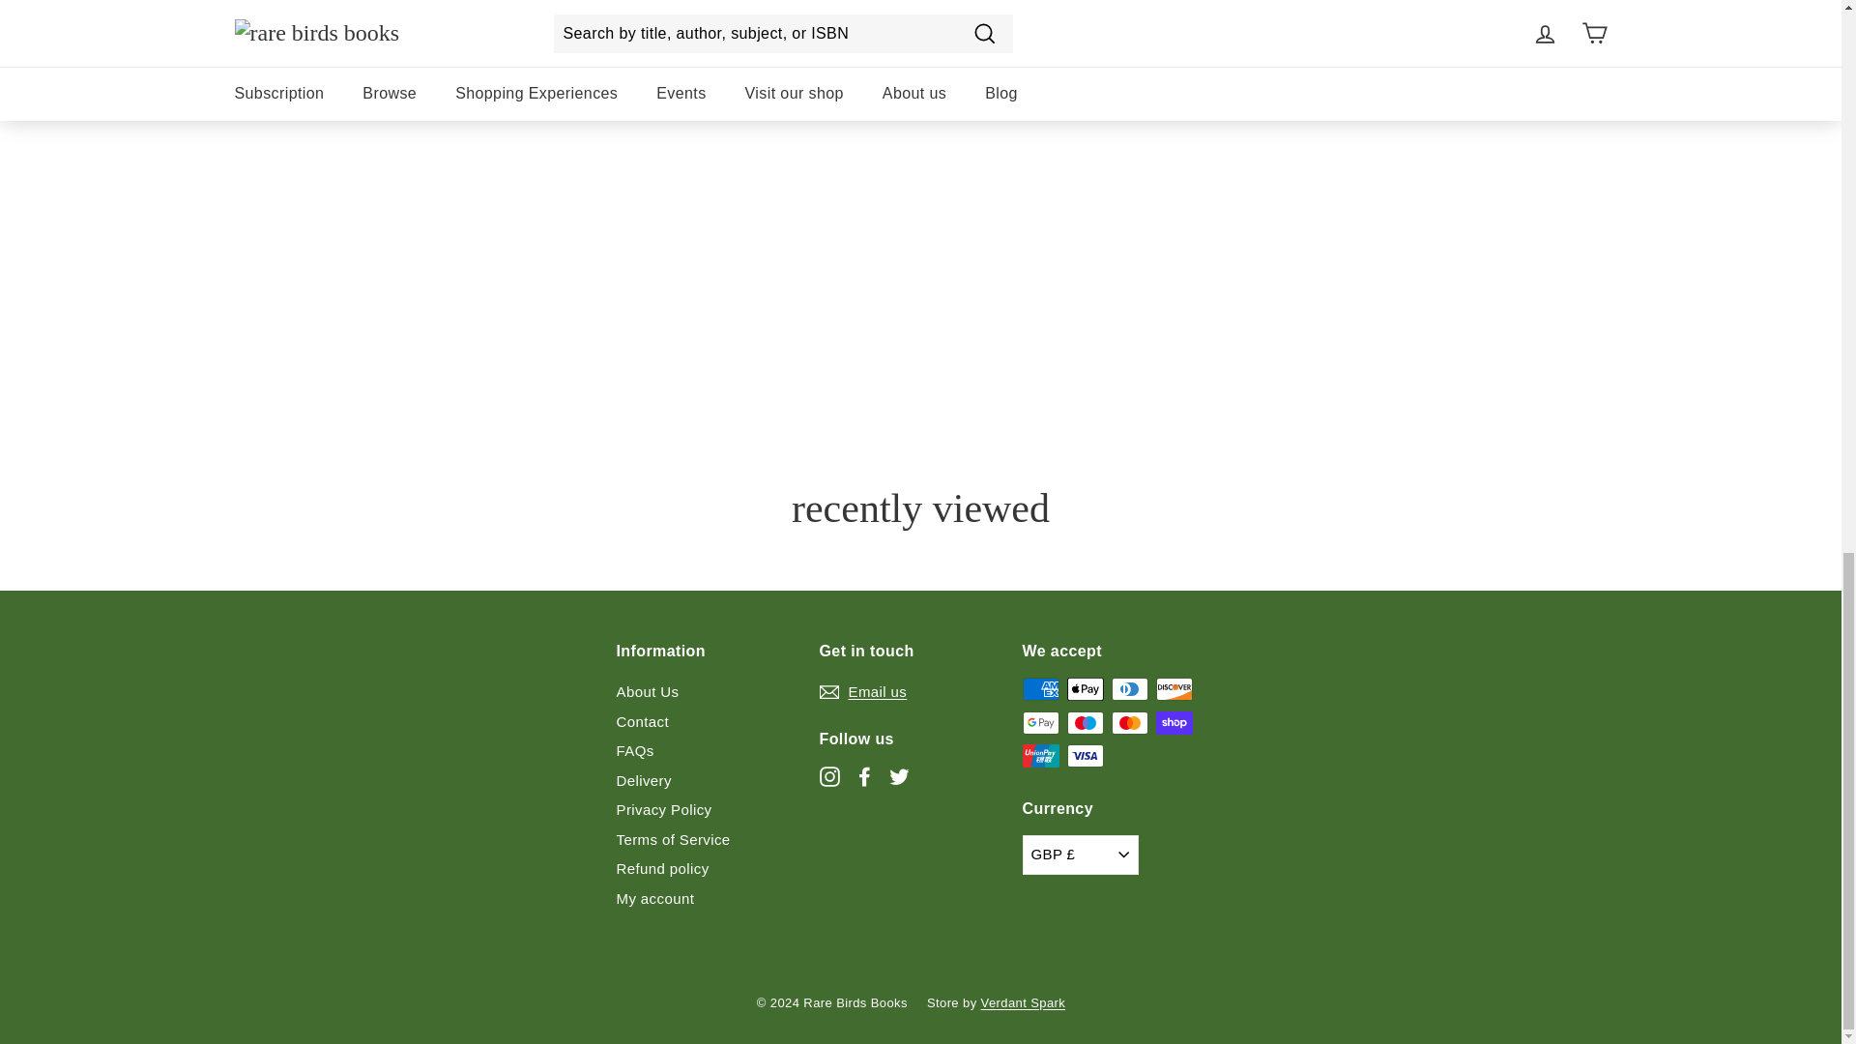  What do you see at coordinates (1086, 723) in the screenshot?
I see `Maestro` at bounding box center [1086, 723].